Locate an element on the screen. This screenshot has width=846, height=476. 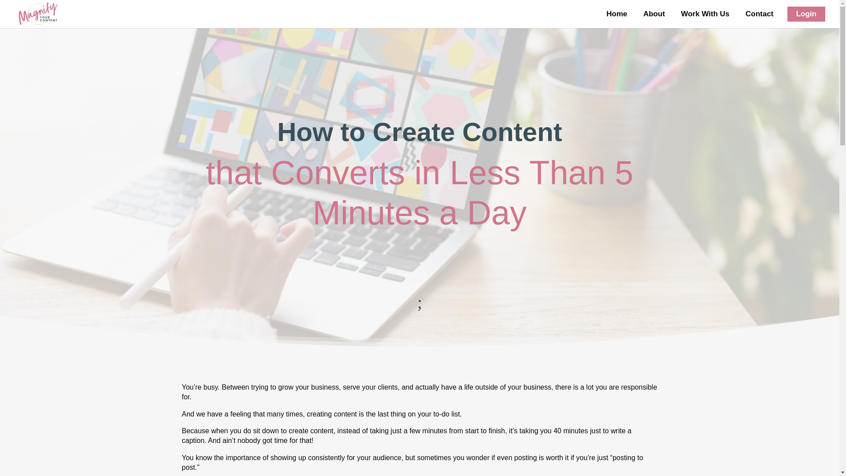
Work With Us is located at coordinates (705, 14).